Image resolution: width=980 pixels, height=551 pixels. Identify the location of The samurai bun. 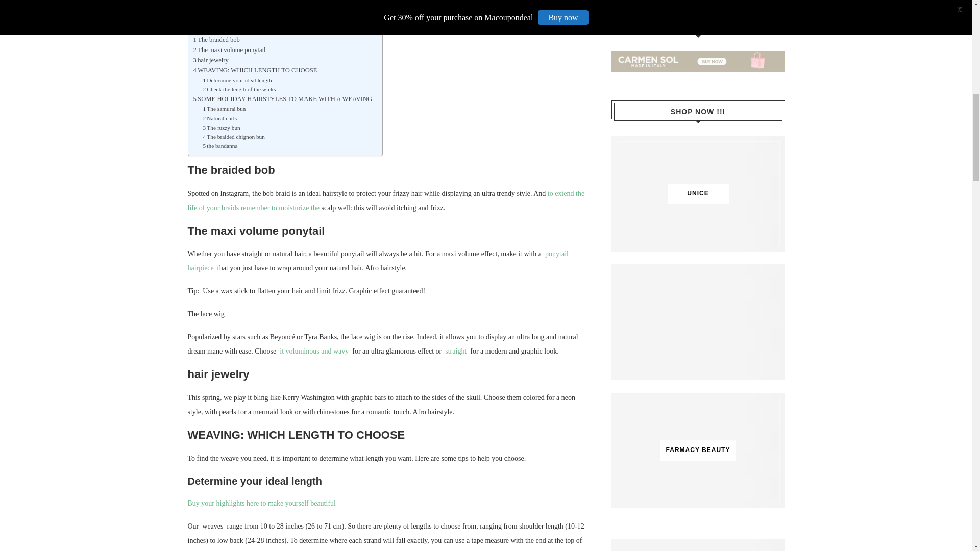
(224, 109).